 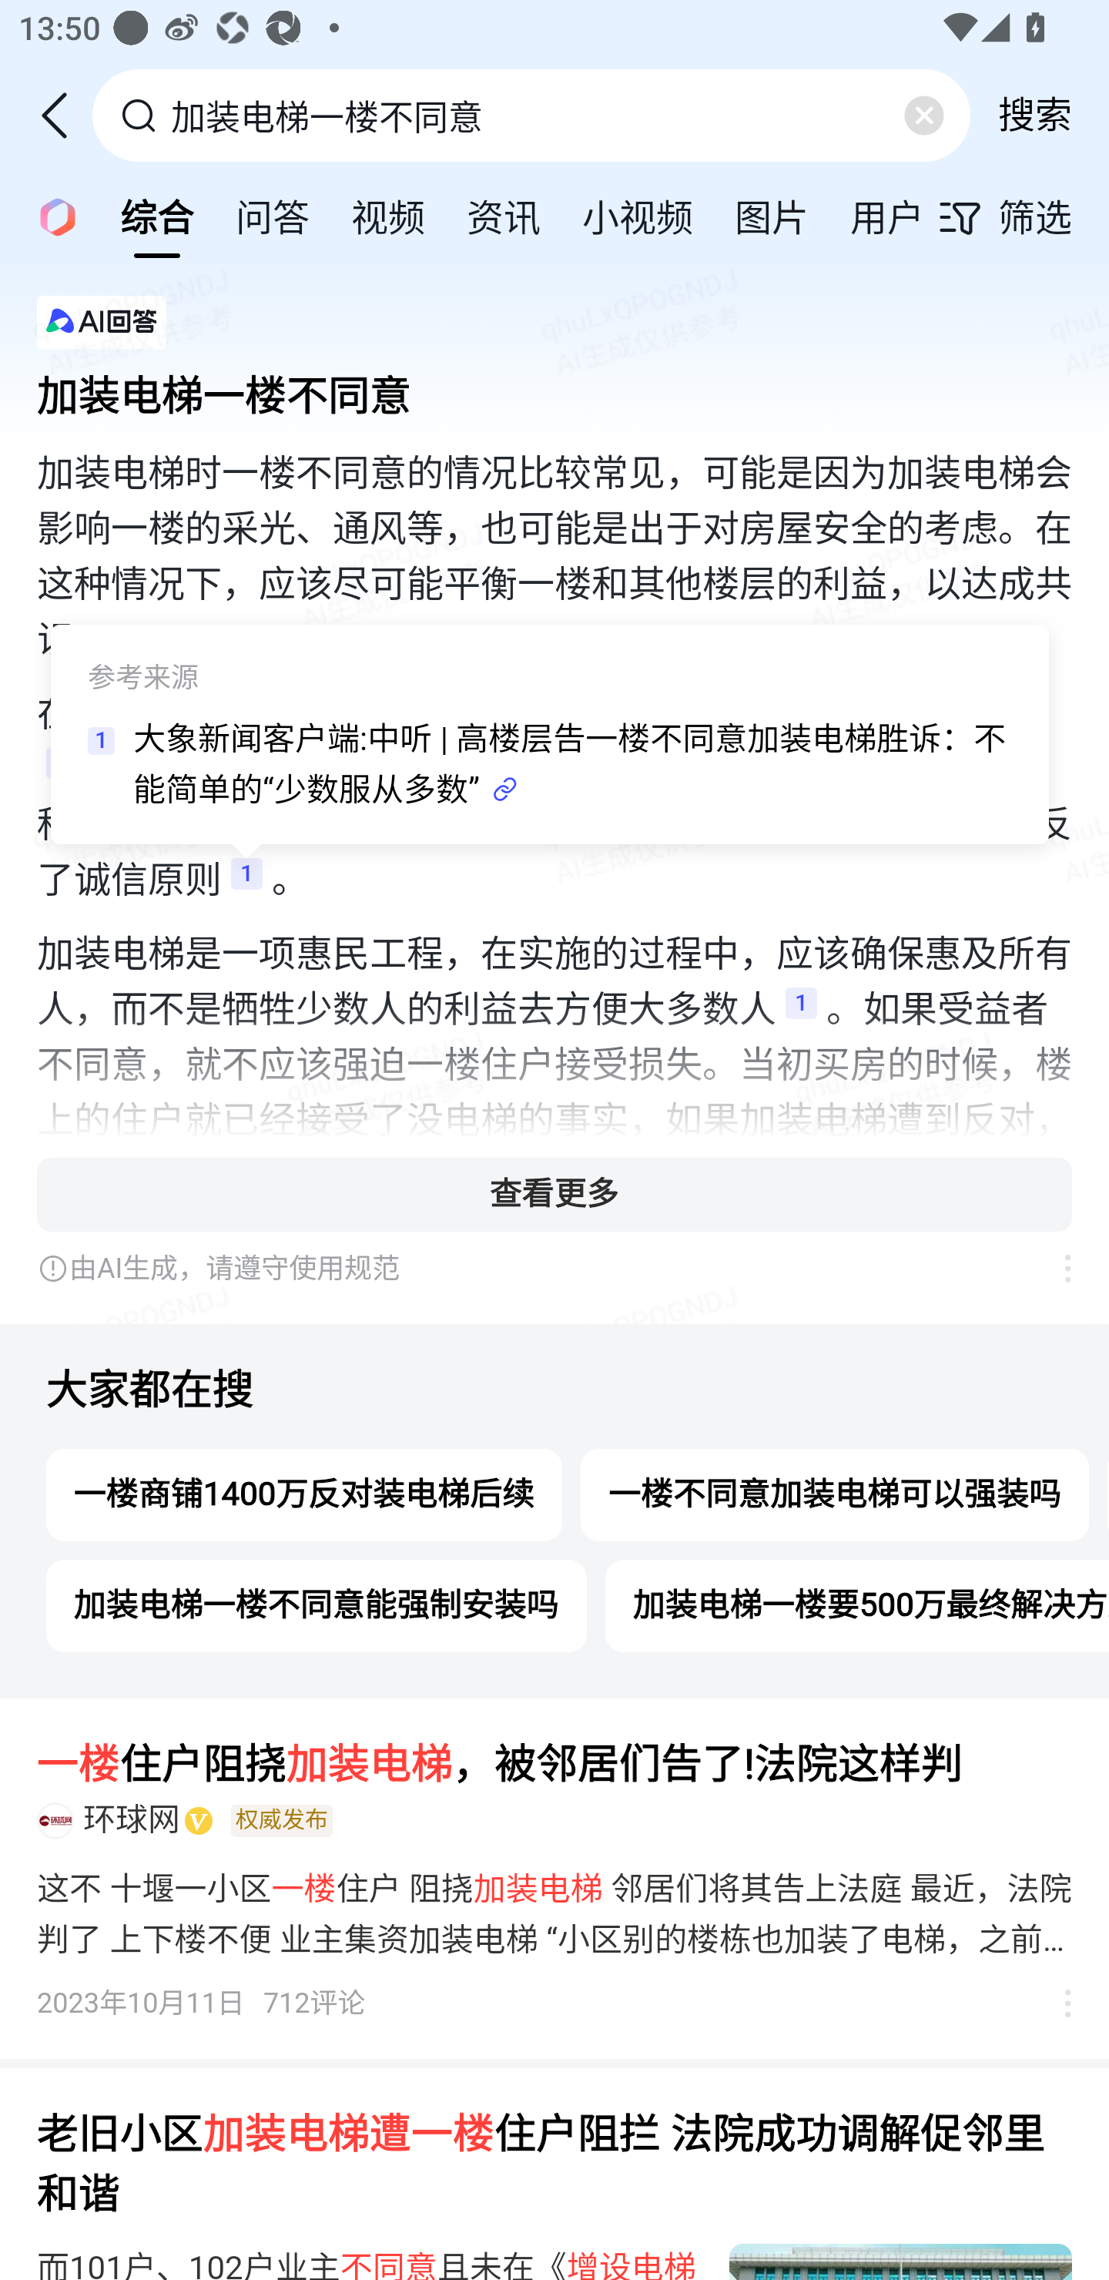 What do you see at coordinates (1035, 115) in the screenshot?
I see `搜索` at bounding box center [1035, 115].